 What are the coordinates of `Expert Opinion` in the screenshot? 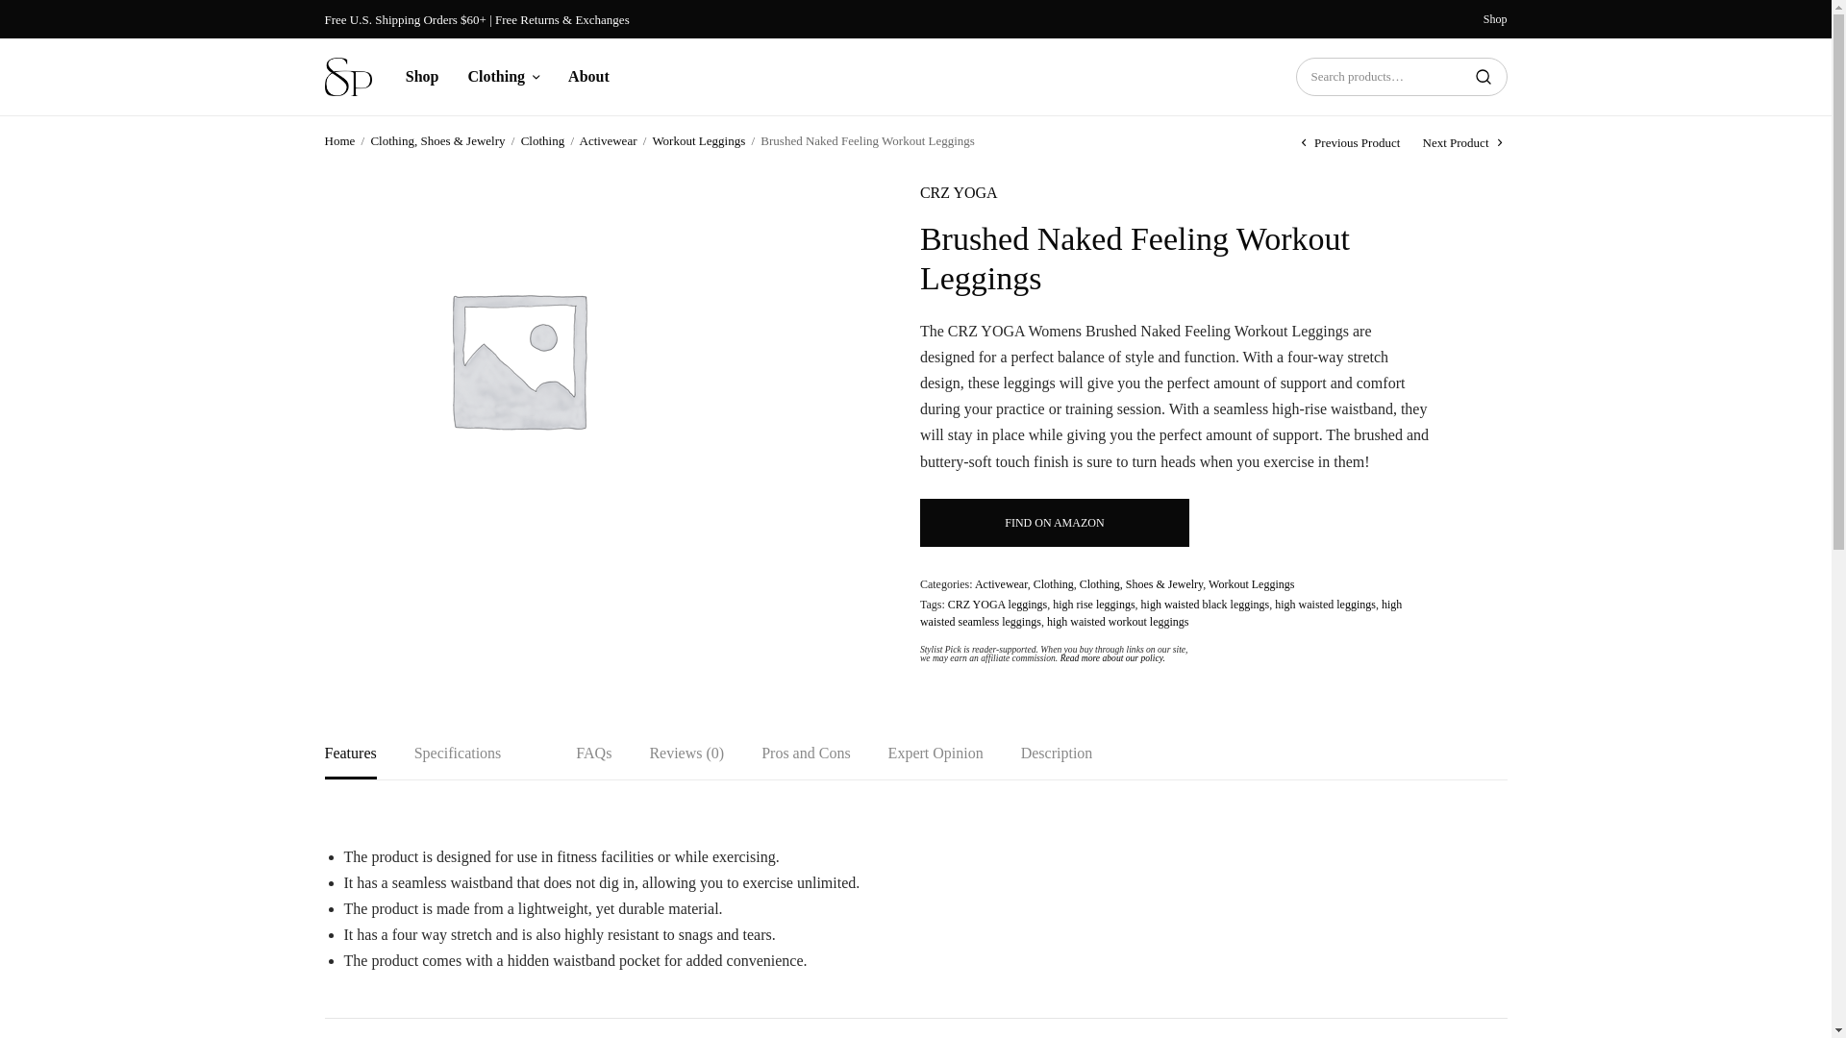 It's located at (935, 763).